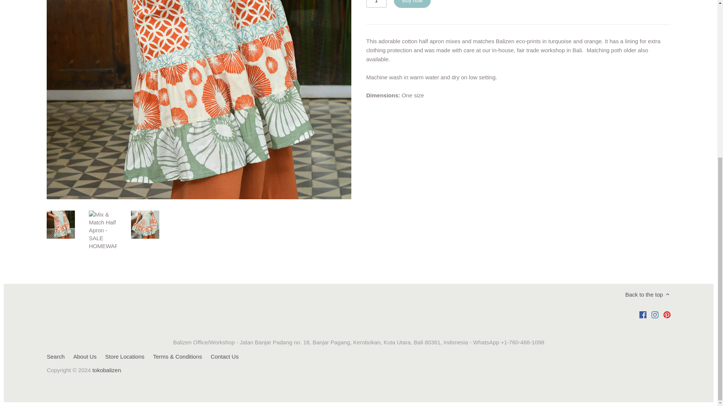 The height and width of the screenshot is (406, 723). I want to click on Instagram, so click(655, 314).